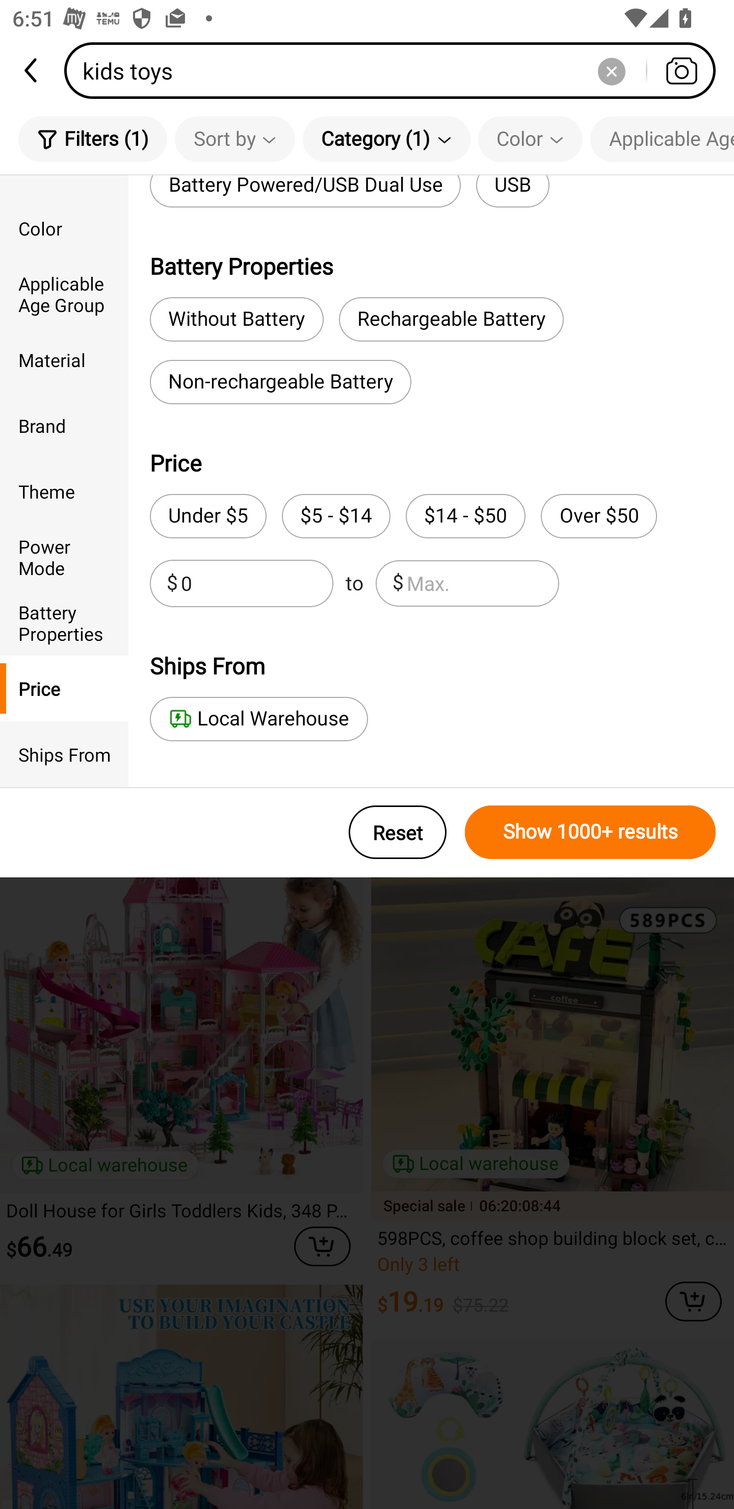 This screenshot has width=734, height=1509. What do you see at coordinates (64, 294) in the screenshot?
I see `Applicable Age Group` at bounding box center [64, 294].